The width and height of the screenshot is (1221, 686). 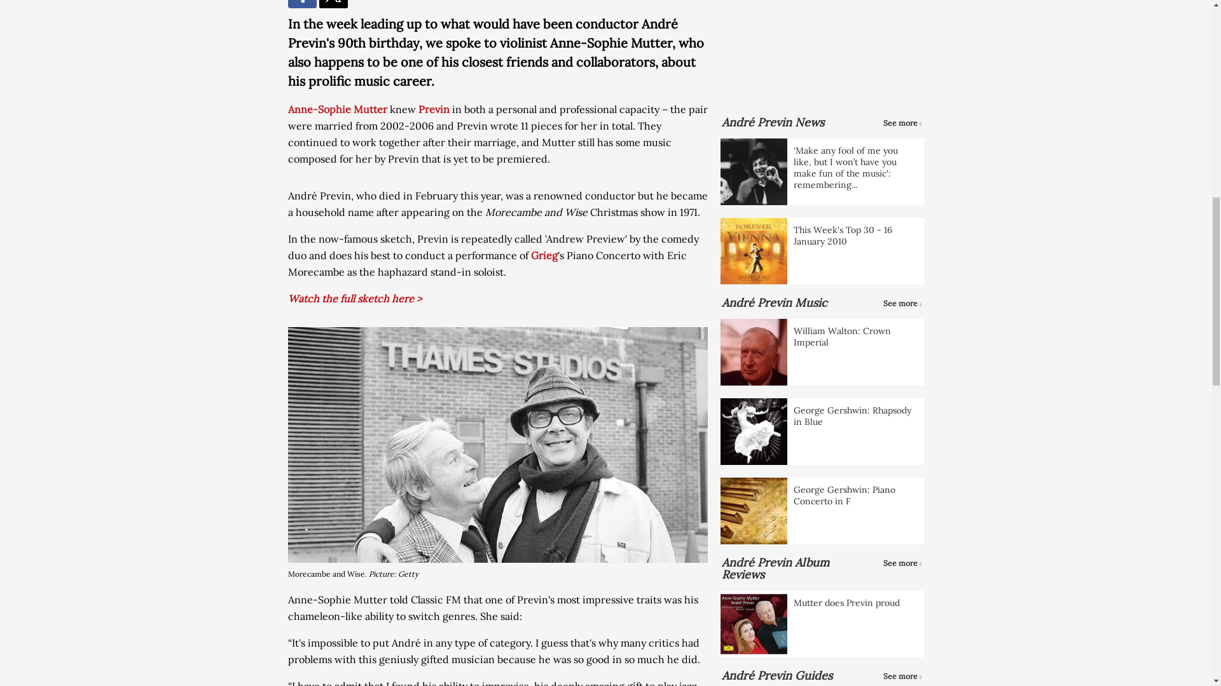 I want to click on Previn, so click(x=434, y=109).